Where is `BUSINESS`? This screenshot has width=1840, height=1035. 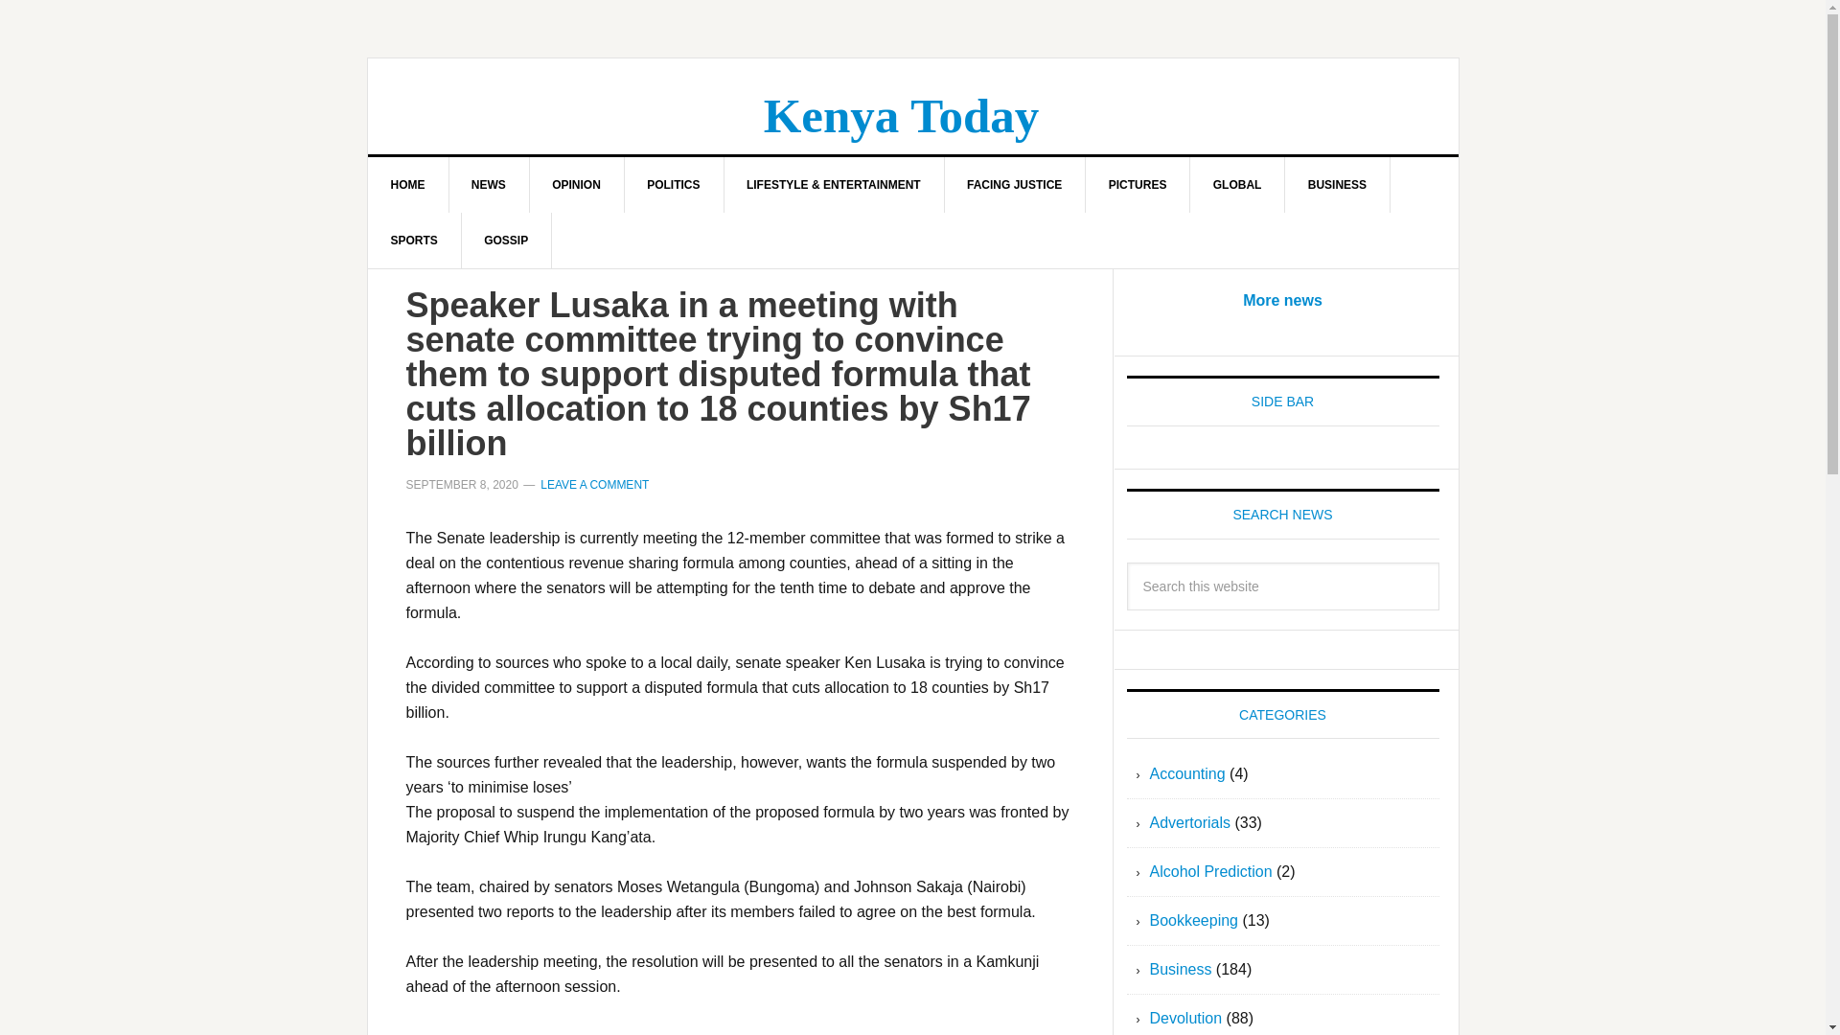 BUSINESS is located at coordinates (1338, 185).